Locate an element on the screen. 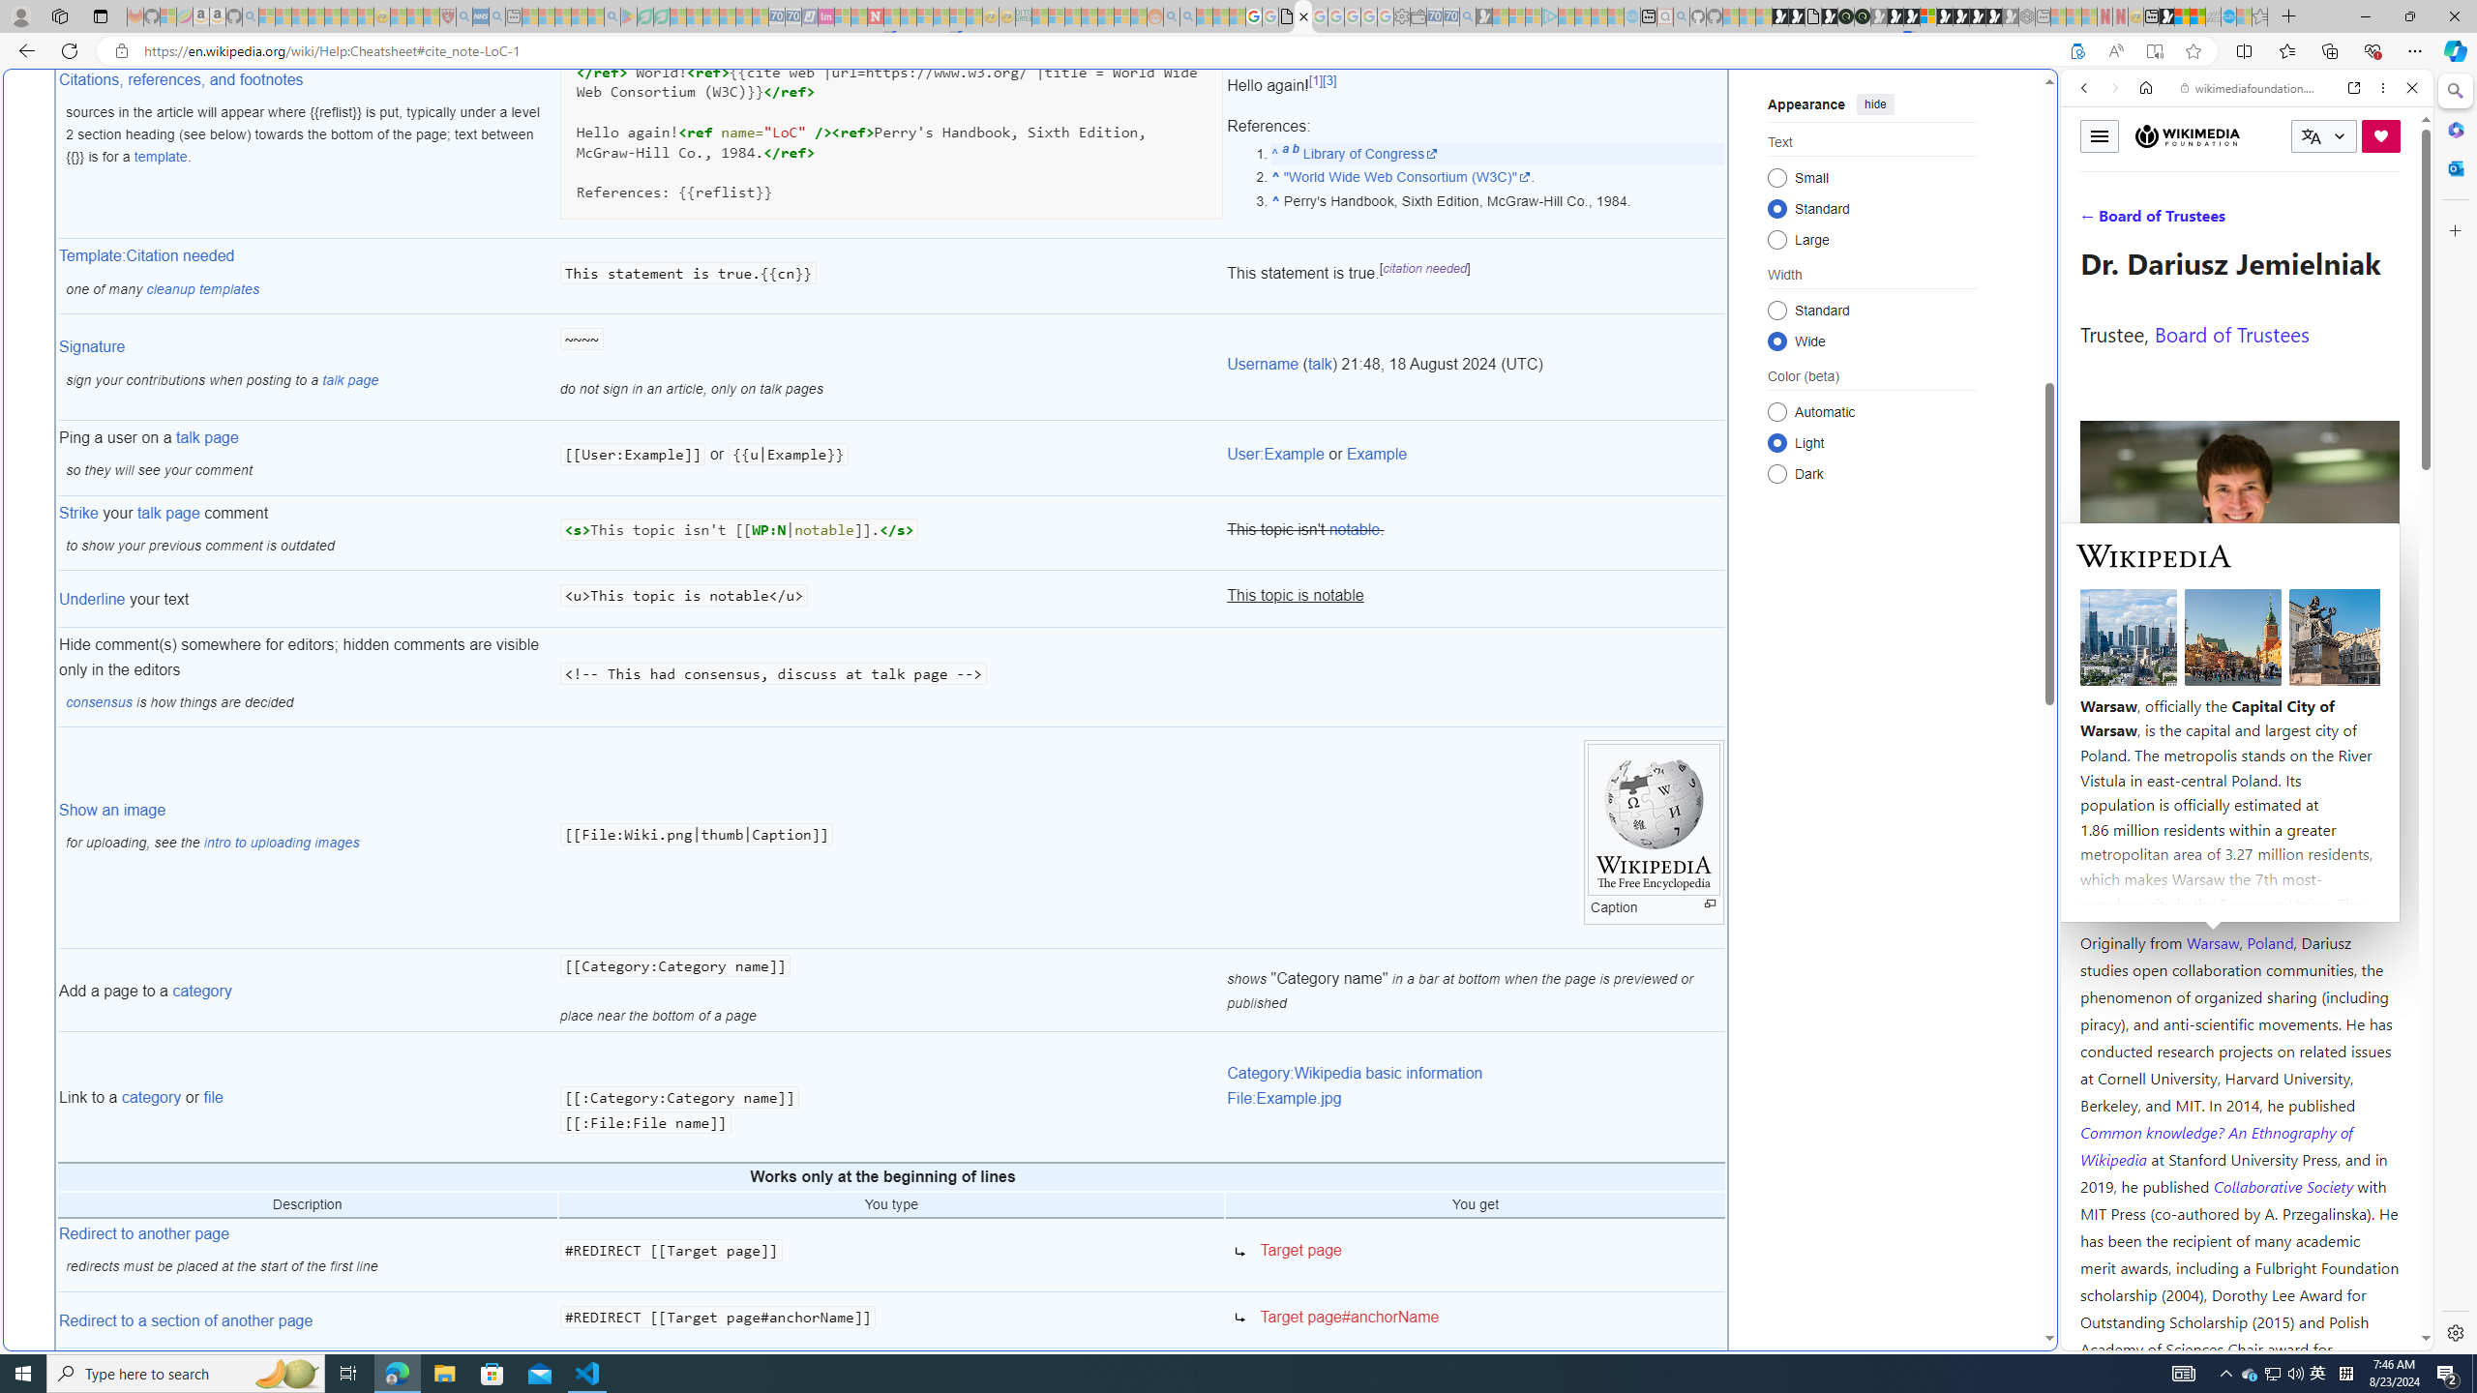 The image size is (2477, 1393). [1] is located at coordinates (1315, 81).